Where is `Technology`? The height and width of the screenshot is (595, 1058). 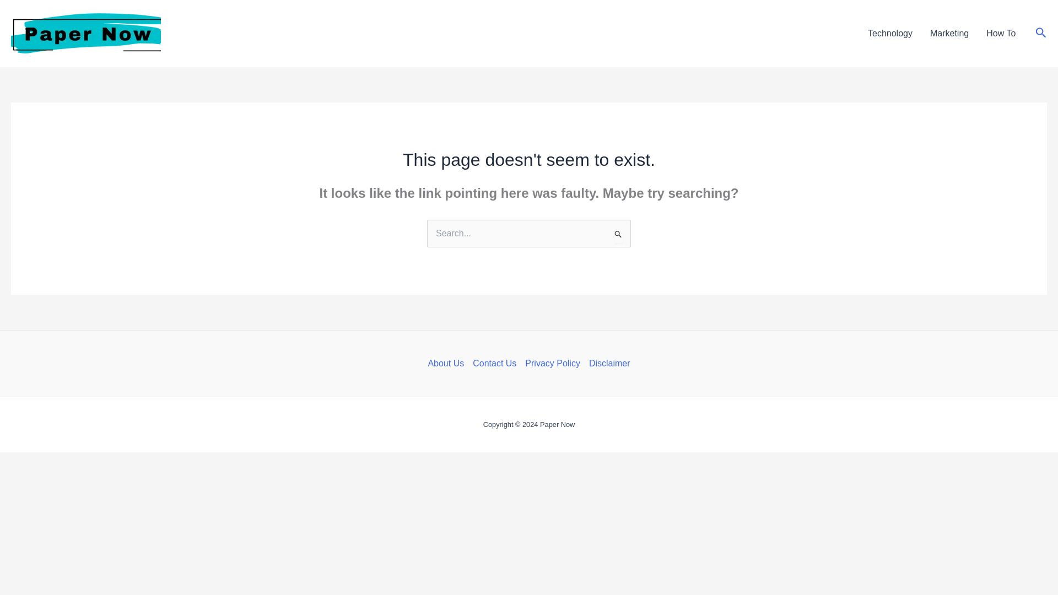 Technology is located at coordinates (890, 33).